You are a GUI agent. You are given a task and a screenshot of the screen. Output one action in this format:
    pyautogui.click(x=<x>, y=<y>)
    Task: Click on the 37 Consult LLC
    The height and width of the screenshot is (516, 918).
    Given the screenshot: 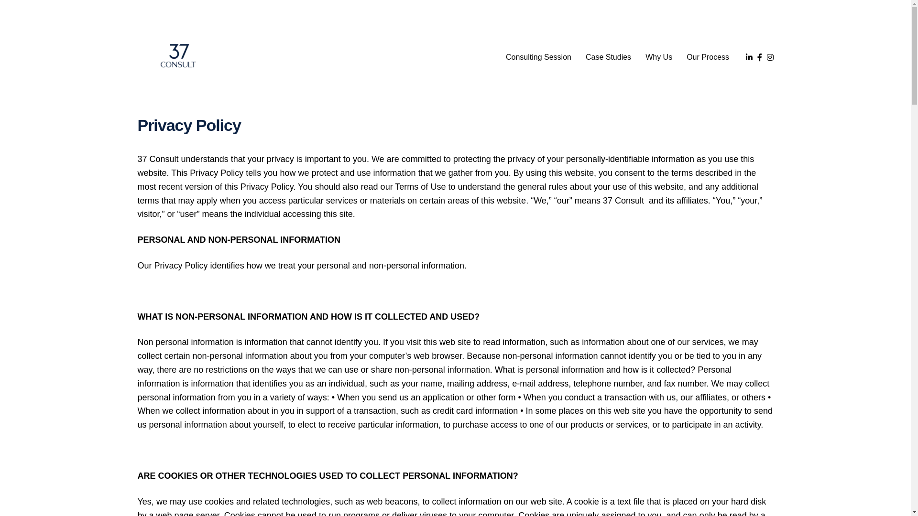 What is the action you would take?
    pyautogui.click(x=178, y=57)
    